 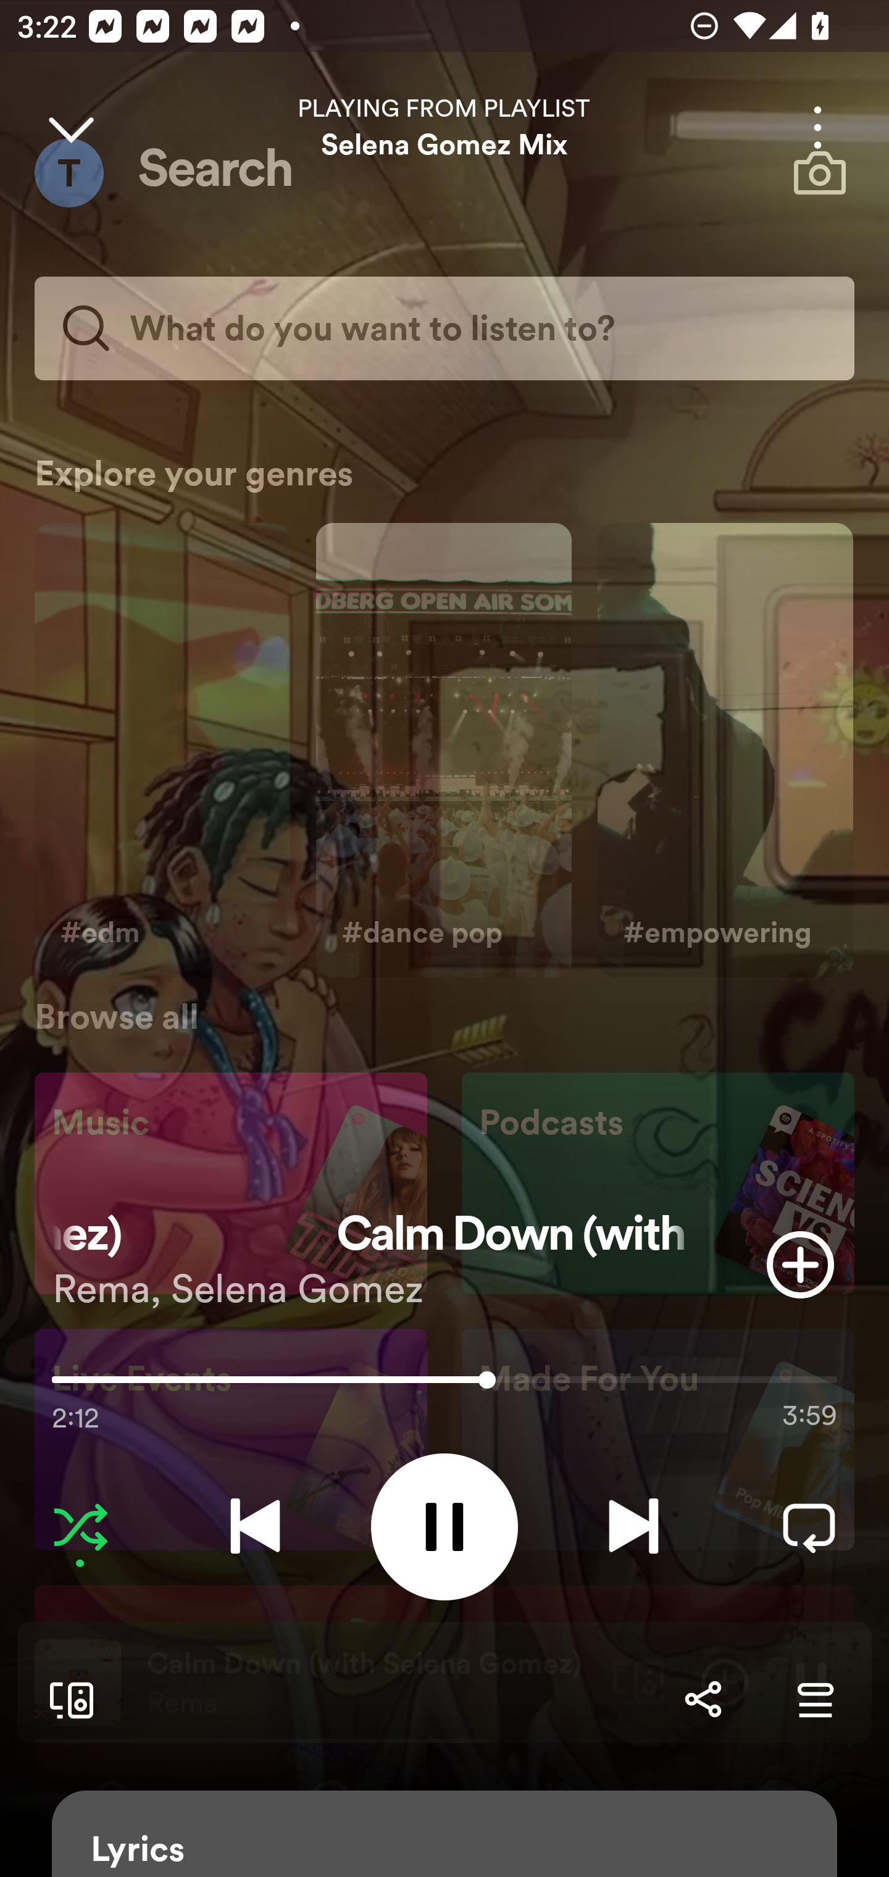 I want to click on Close, so click(x=70, y=127).